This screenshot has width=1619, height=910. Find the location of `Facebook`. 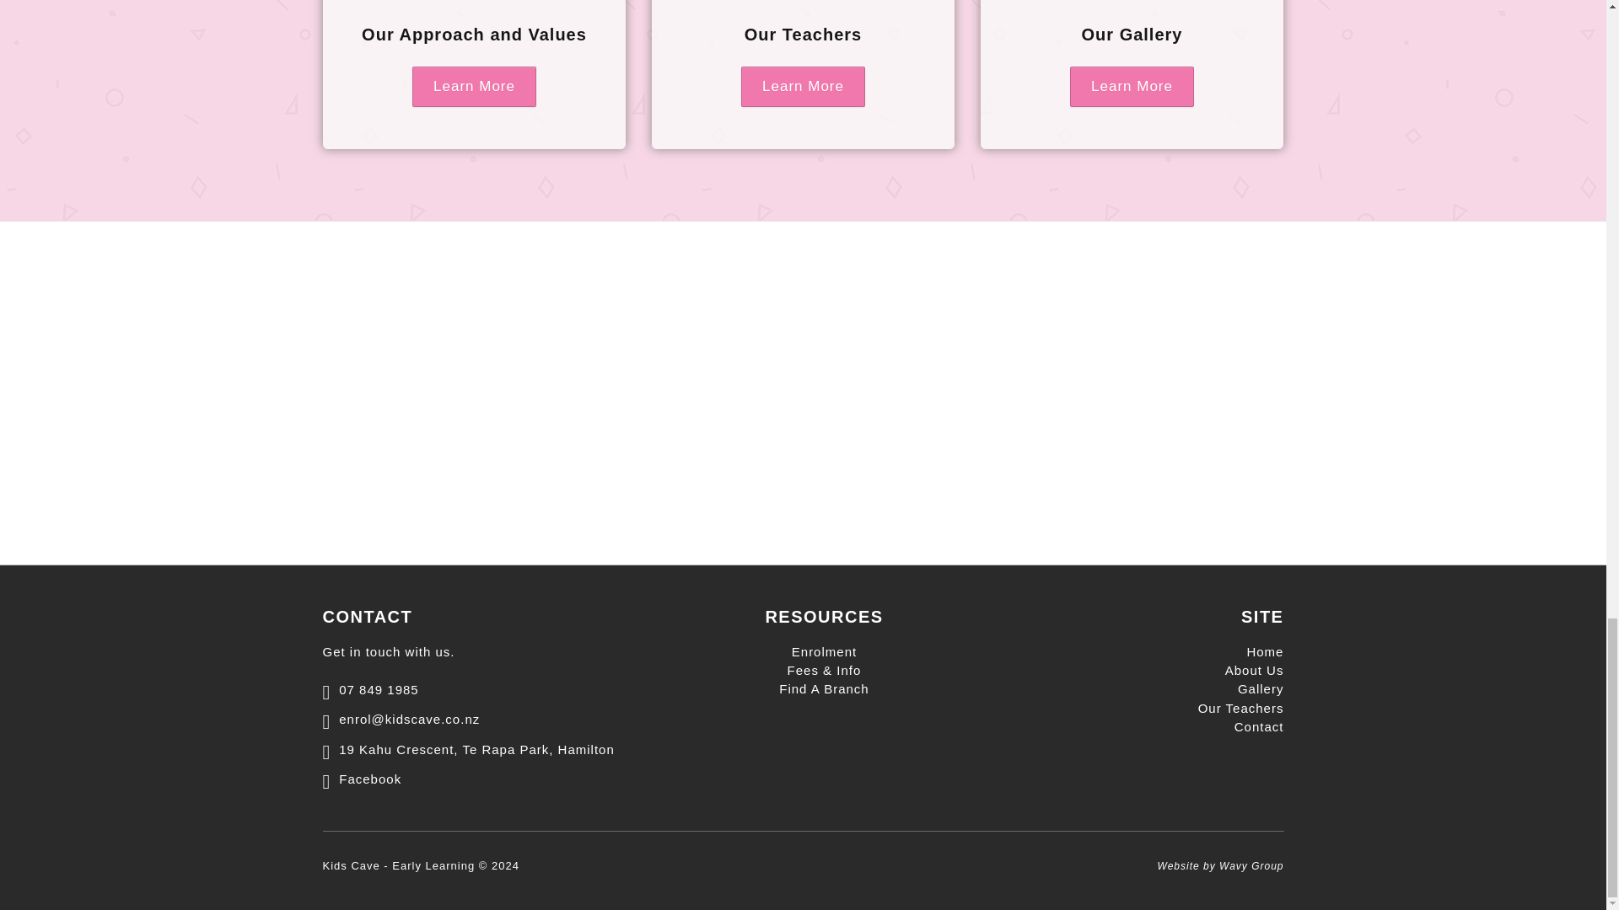

Facebook is located at coordinates (362, 779).